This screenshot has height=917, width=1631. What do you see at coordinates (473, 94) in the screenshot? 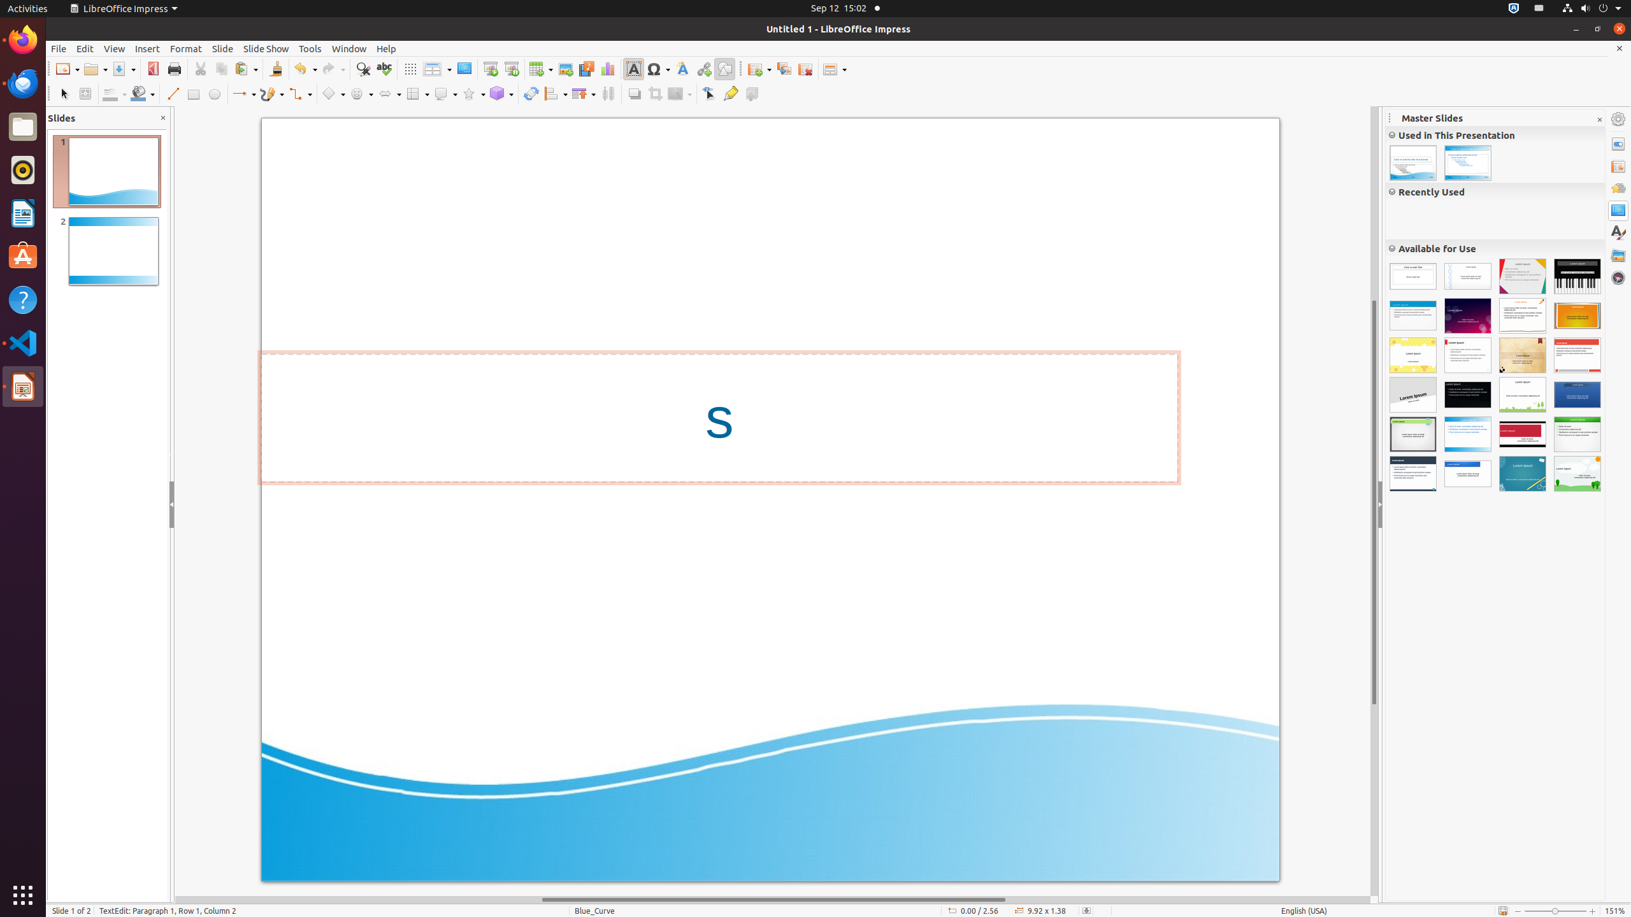
I see `Star Shapes` at bounding box center [473, 94].